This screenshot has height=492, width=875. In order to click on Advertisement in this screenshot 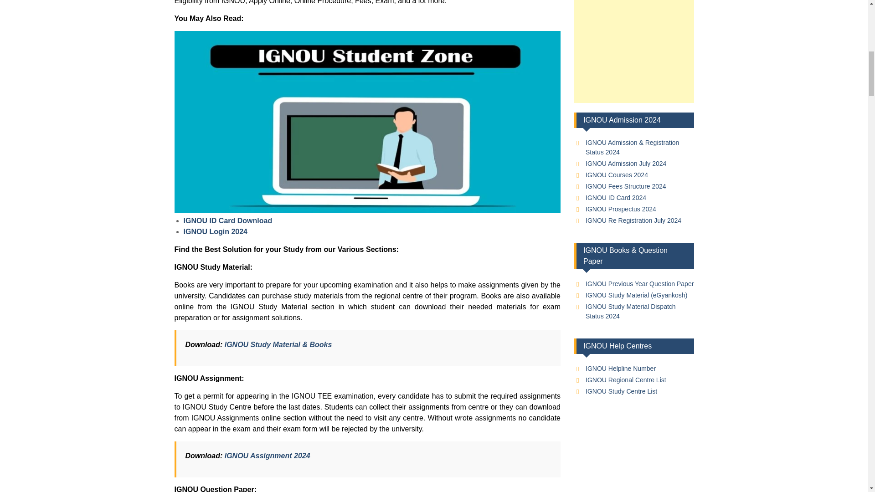, I will do `click(633, 51)`.